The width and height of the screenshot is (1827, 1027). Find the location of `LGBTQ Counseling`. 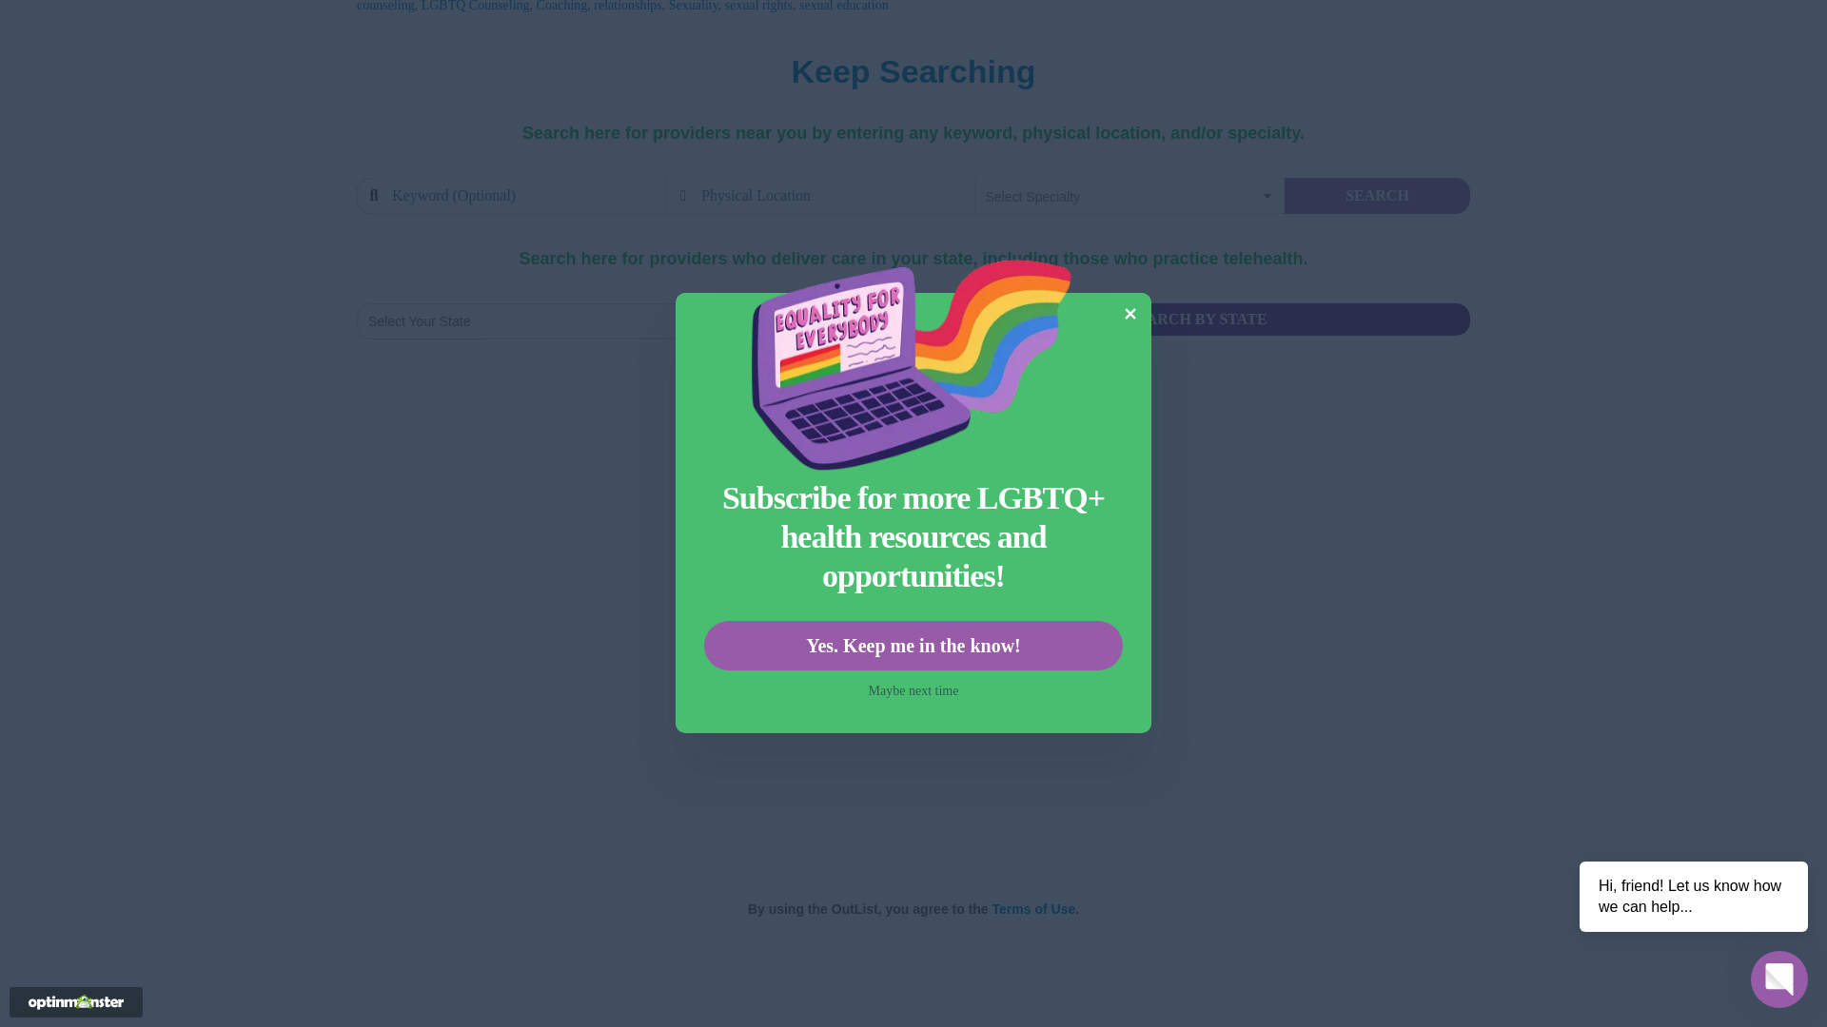

LGBTQ Counseling is located at coordinates (476, 6).